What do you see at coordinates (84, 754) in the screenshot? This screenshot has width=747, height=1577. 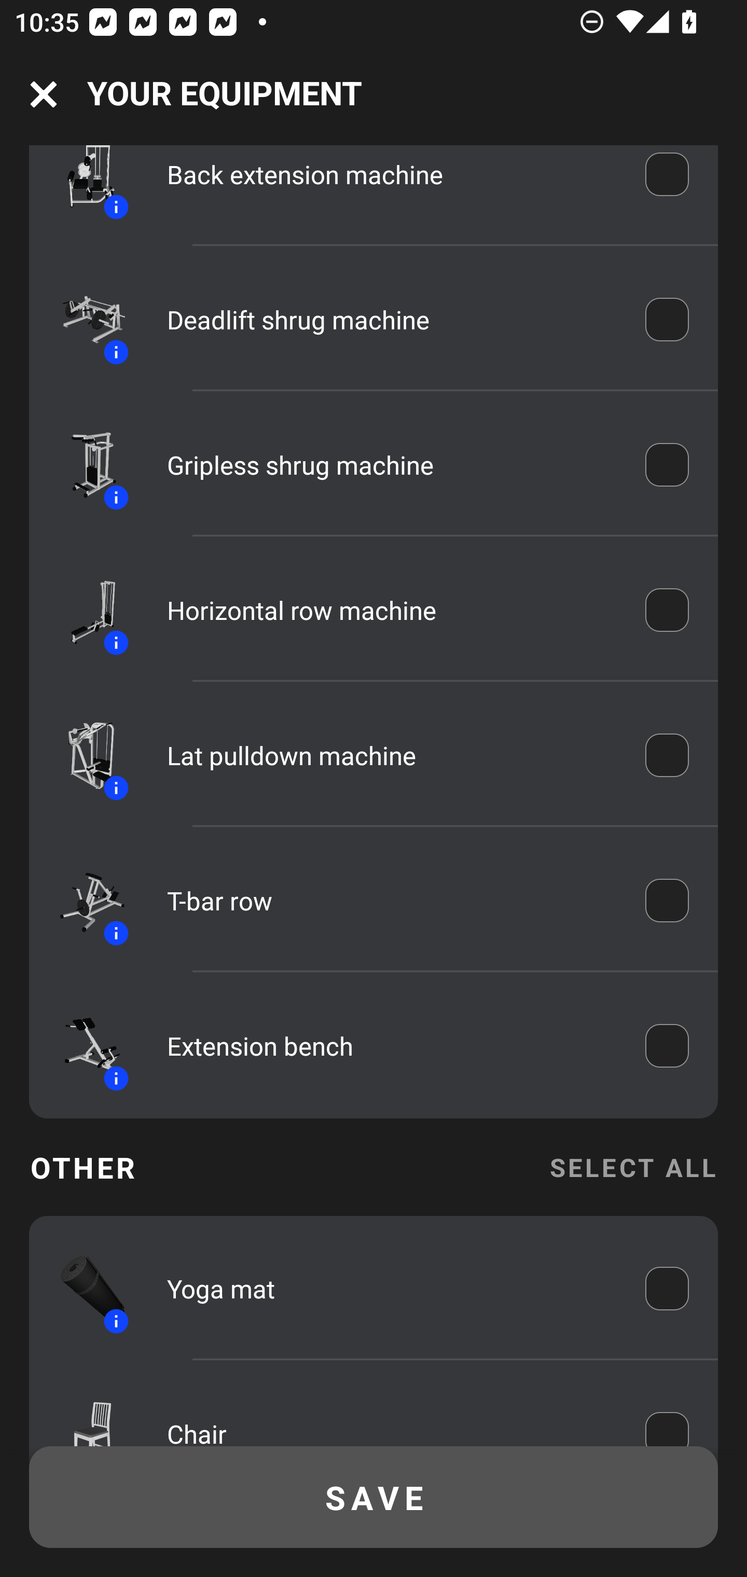 I see `Equipment icon Information icon` at bounding box center [84, 754].